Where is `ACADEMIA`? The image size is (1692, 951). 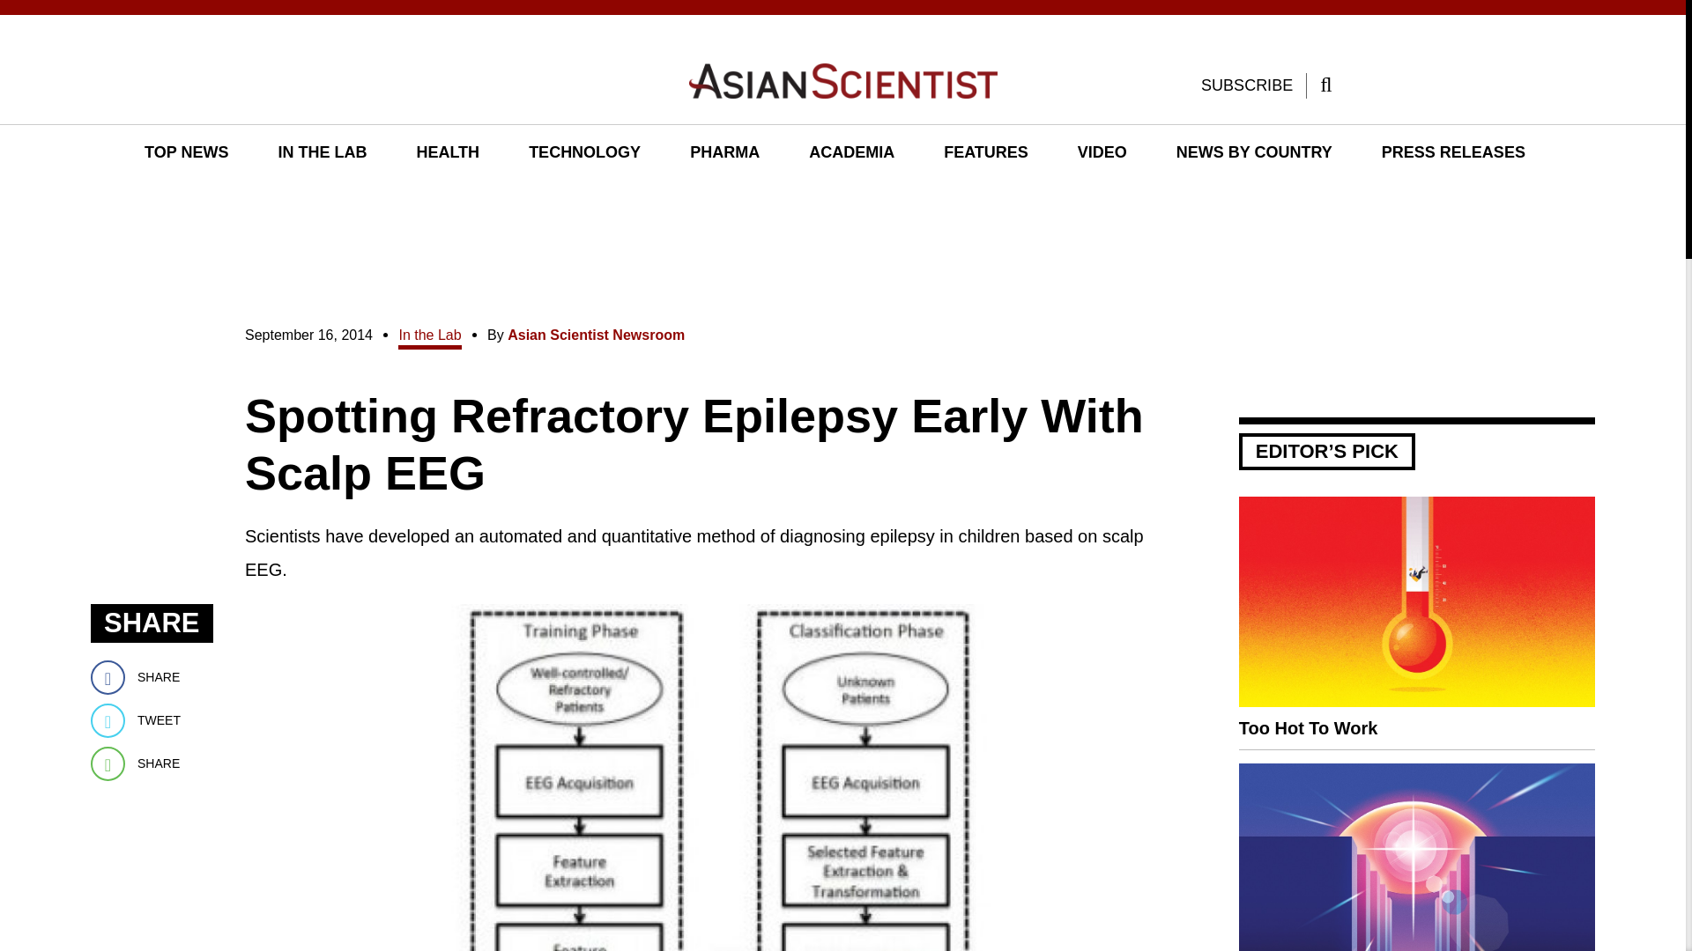
ACADEMIA is located at coordinates (851, 153).